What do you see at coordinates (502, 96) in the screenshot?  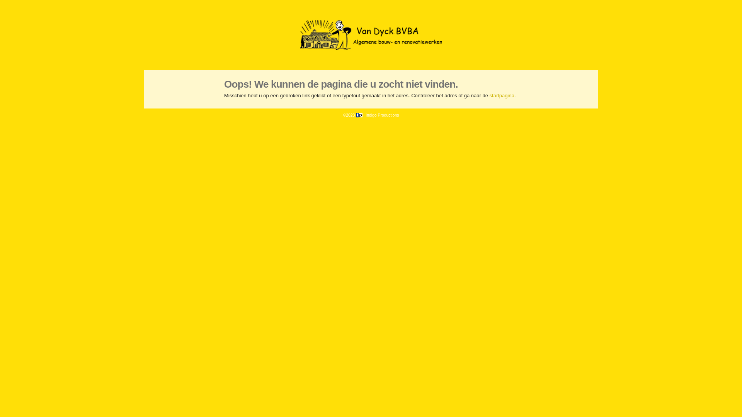 I see `startpagina` at bounding box center [502, 96].